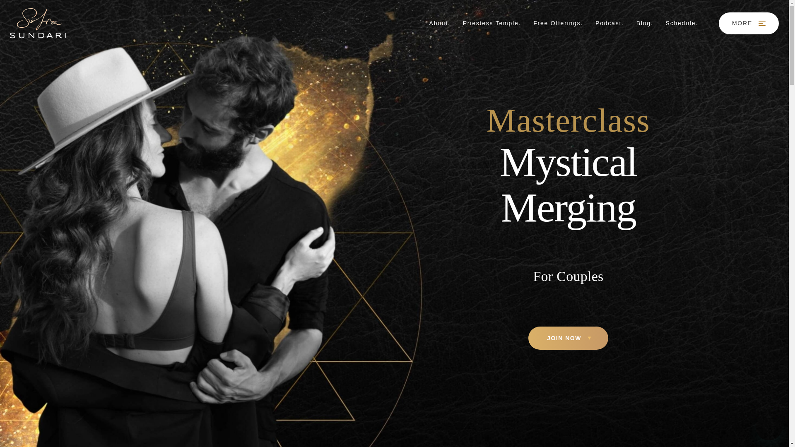 The image size is (795, 447). I want to click on Sofia Sundari, so click(38, 23).